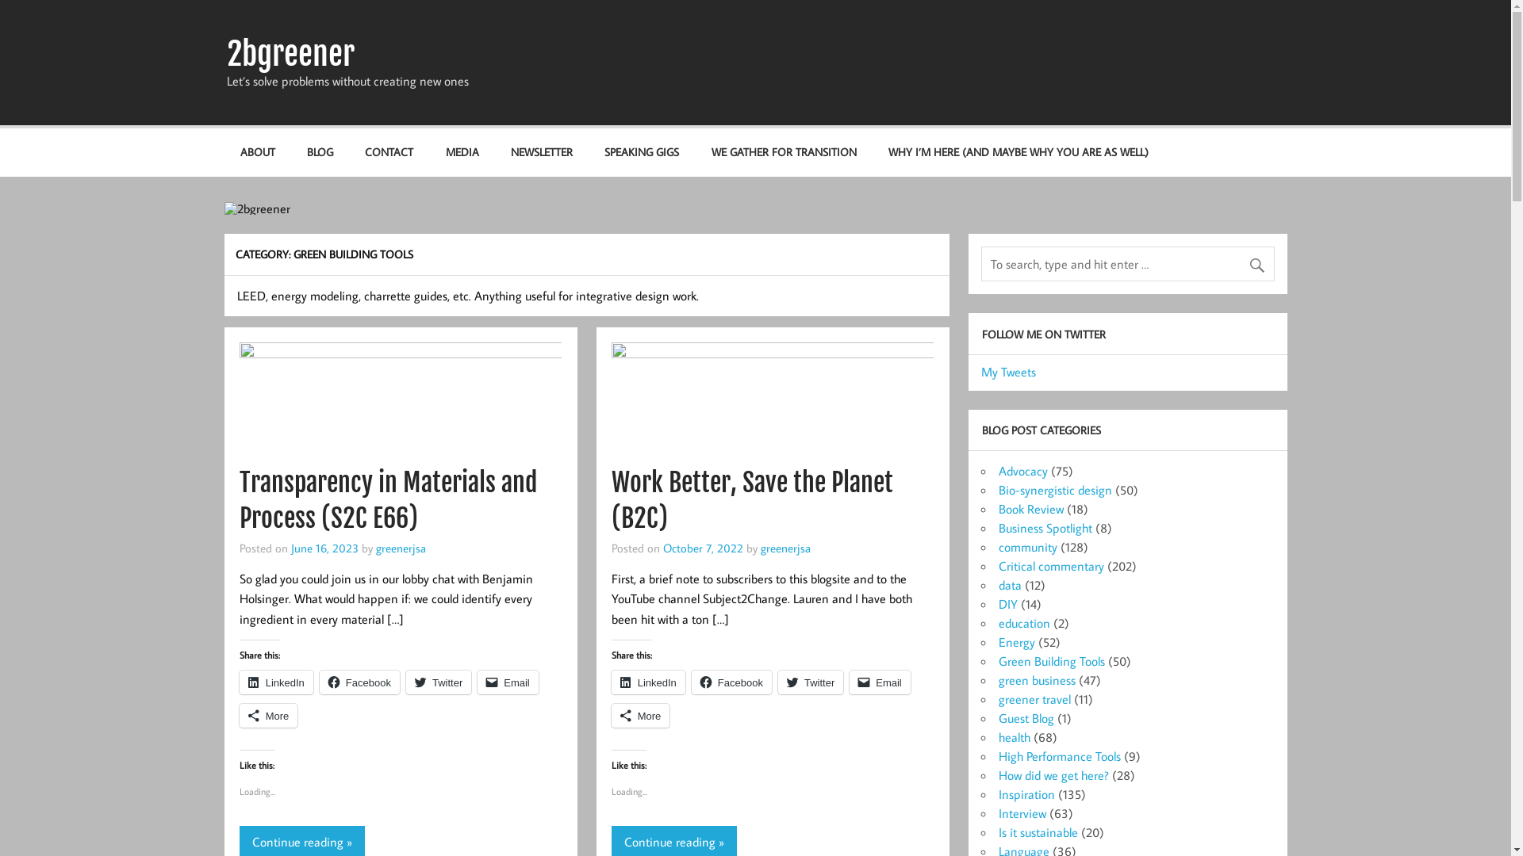 Image resolution: width=1523 pixels, height=856 pixels. Describe the element at coordinates (542, 152) in the screenshot. I see `NEWSLETTER` at that location.